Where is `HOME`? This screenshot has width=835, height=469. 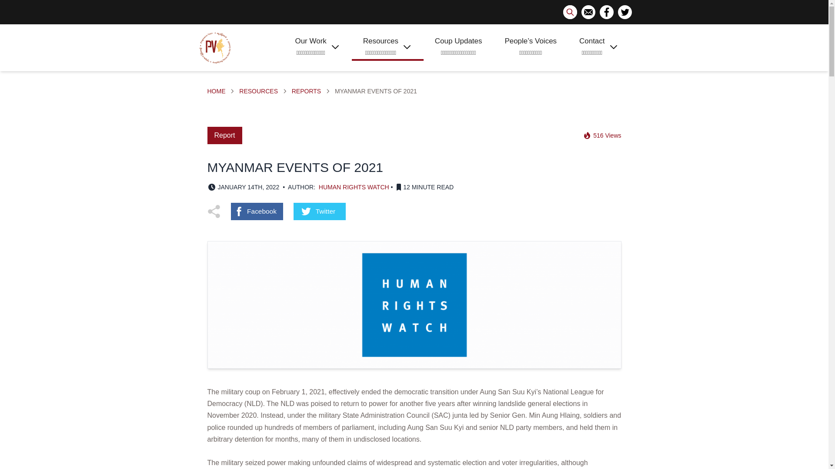 HOME is located at coordinates (216, 91).